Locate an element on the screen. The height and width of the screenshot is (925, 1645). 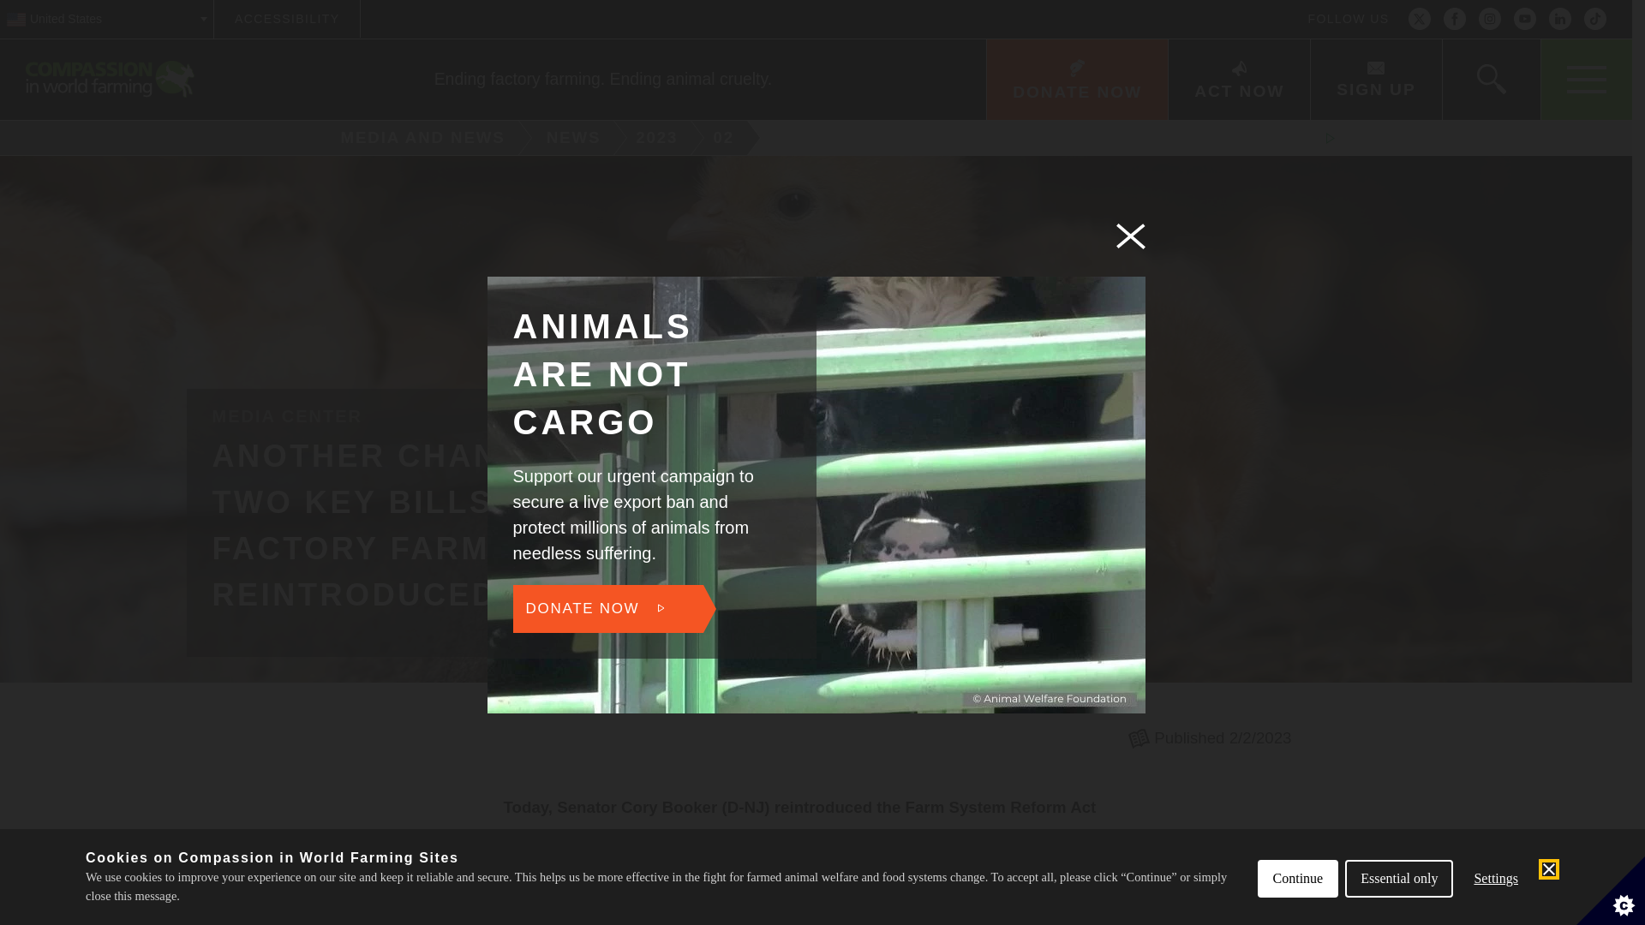
NEWS is located at coordinates (576, 138).